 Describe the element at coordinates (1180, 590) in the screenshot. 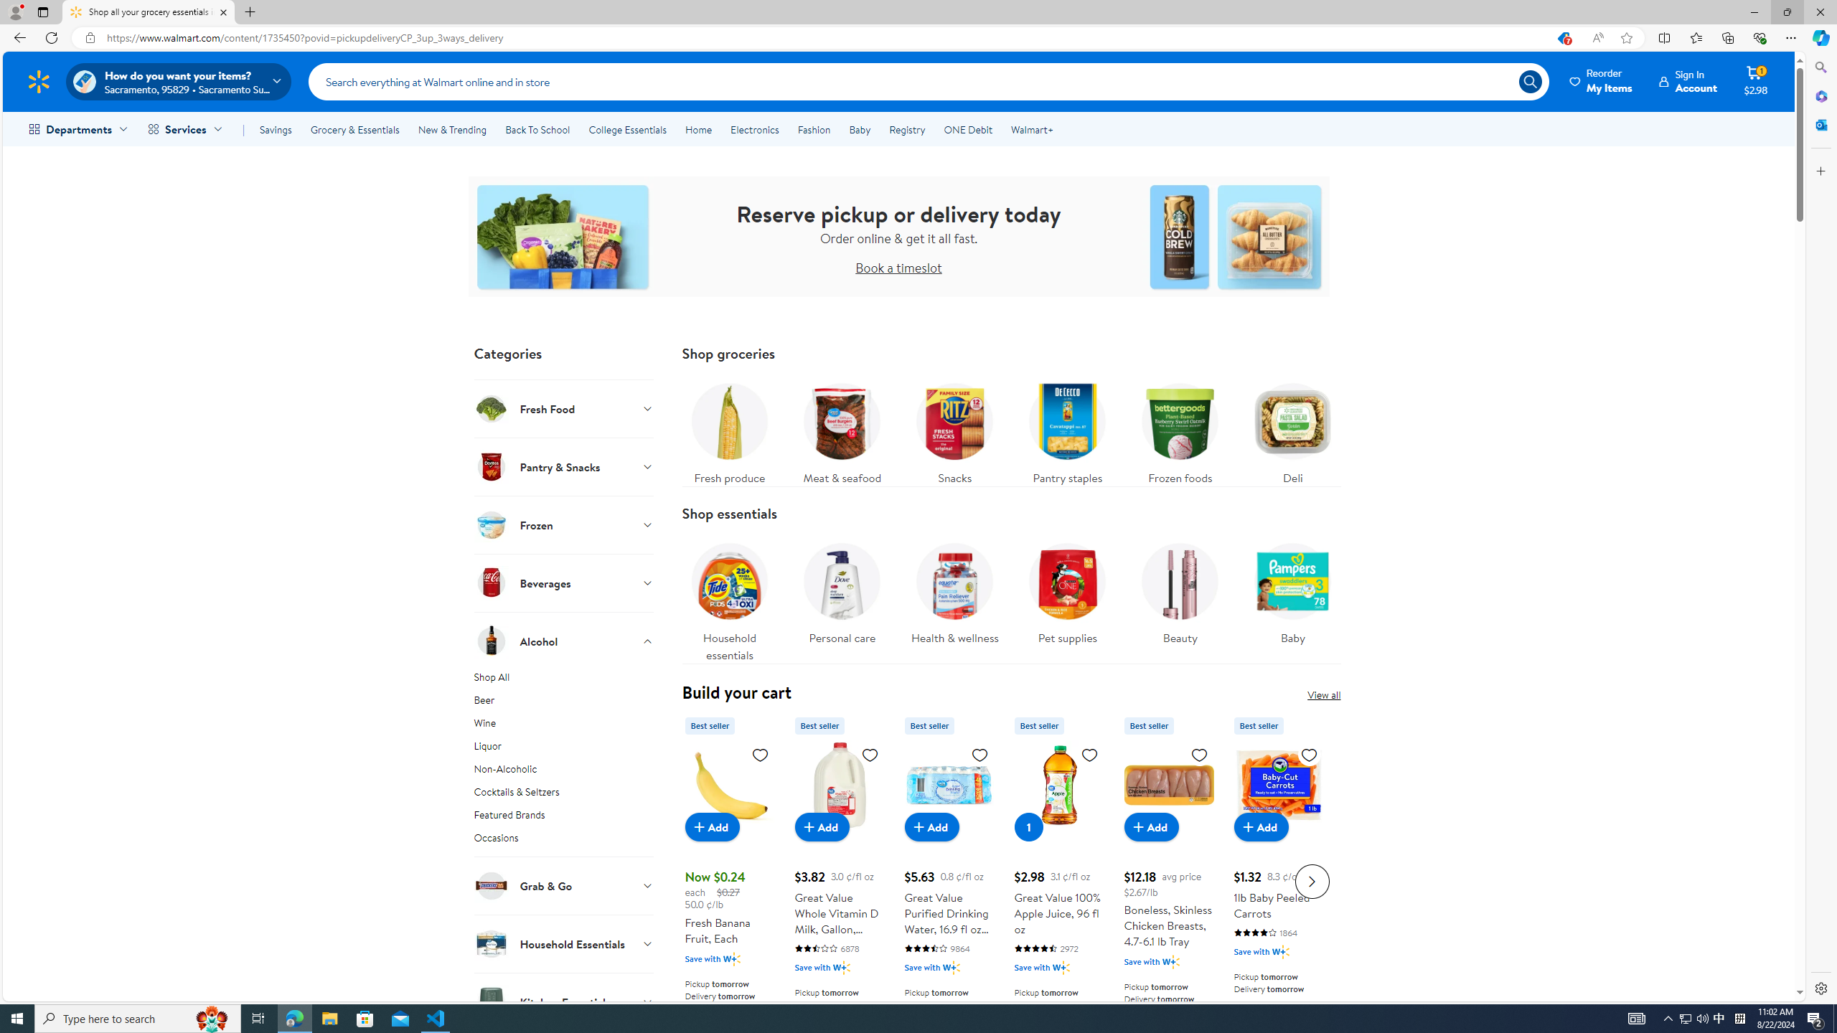

I see `Beauty` at that location.